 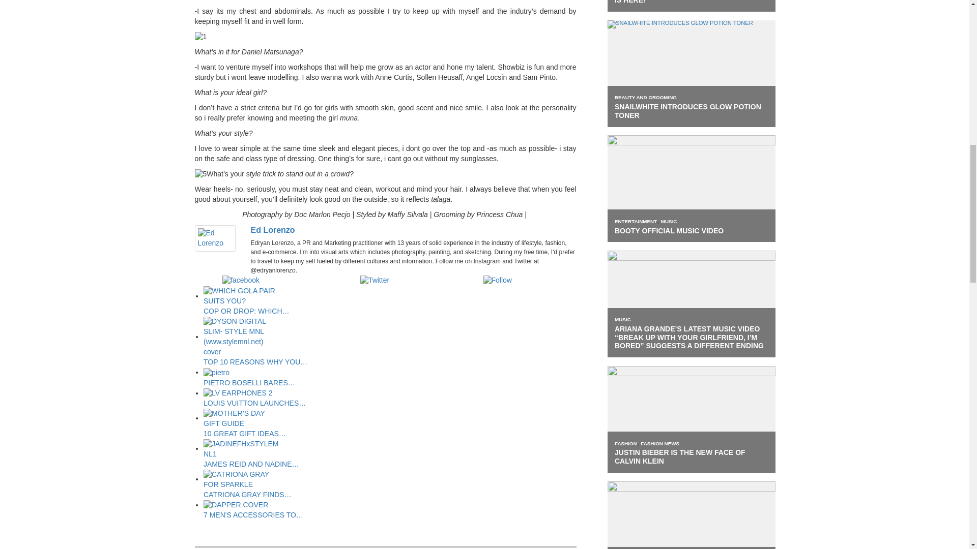 I want to click on COP OR DROP: WHICH GOLA PAIR SUITS YOU?, so click(x=241, y=296).